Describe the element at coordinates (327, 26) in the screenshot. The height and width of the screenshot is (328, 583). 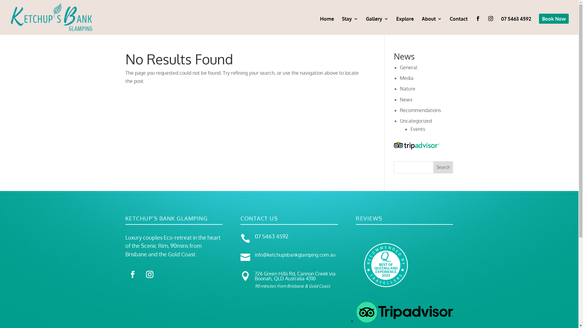
I see `Home` at that location.